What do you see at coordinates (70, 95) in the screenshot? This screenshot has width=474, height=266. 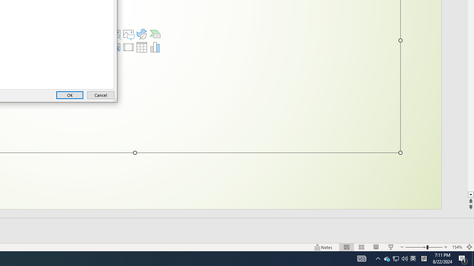 I see `OK` at bounding box center [70, 95].